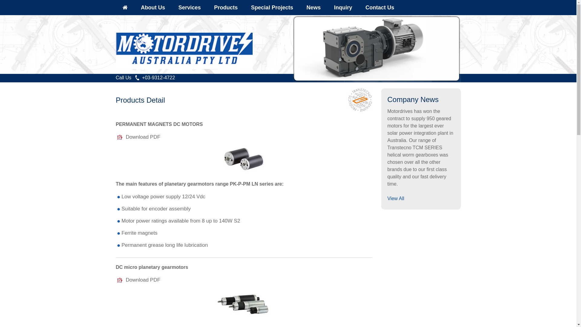 Image resolution: width=581 pixels, height=327 pixels. Describe the element at coordinates (143, 137) in the screenshot. I see `Download PDF` at that location.